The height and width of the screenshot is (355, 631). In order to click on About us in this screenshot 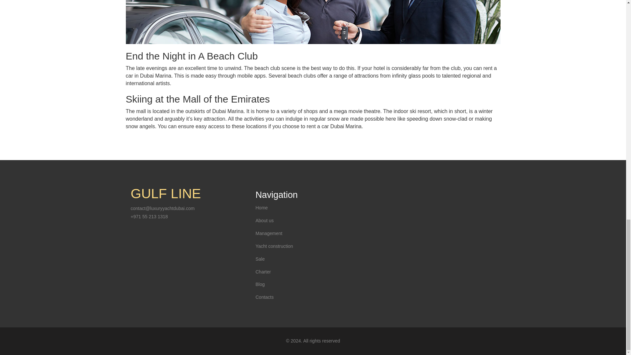, I will do `click(264, 221)`.